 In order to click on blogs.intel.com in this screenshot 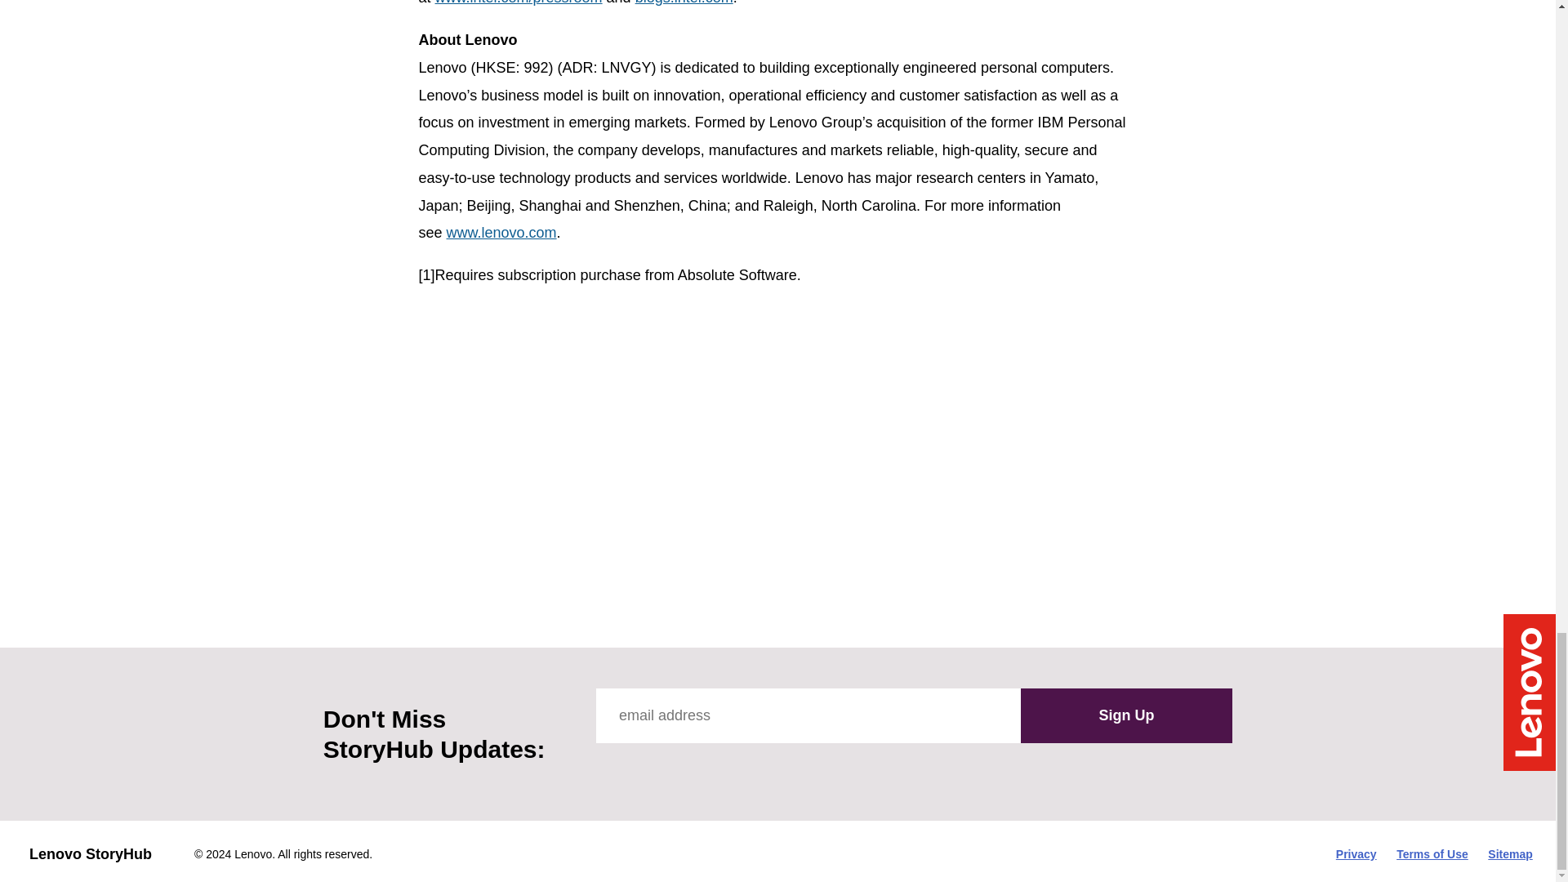, I will do `click(684, 2)`.